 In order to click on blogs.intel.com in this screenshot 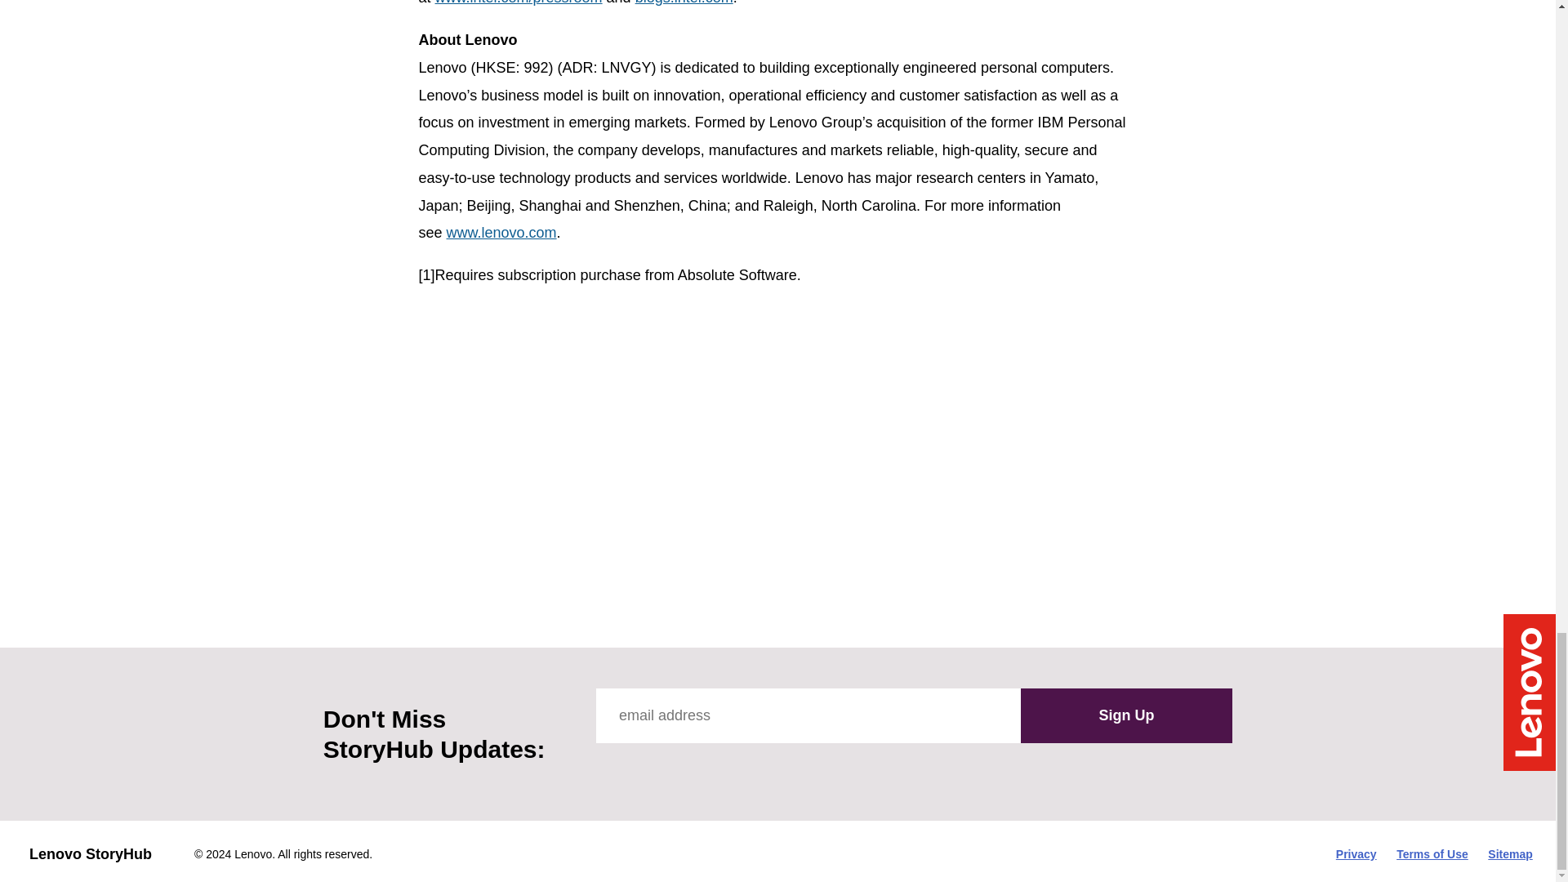, I will do `click(684, 2)`.